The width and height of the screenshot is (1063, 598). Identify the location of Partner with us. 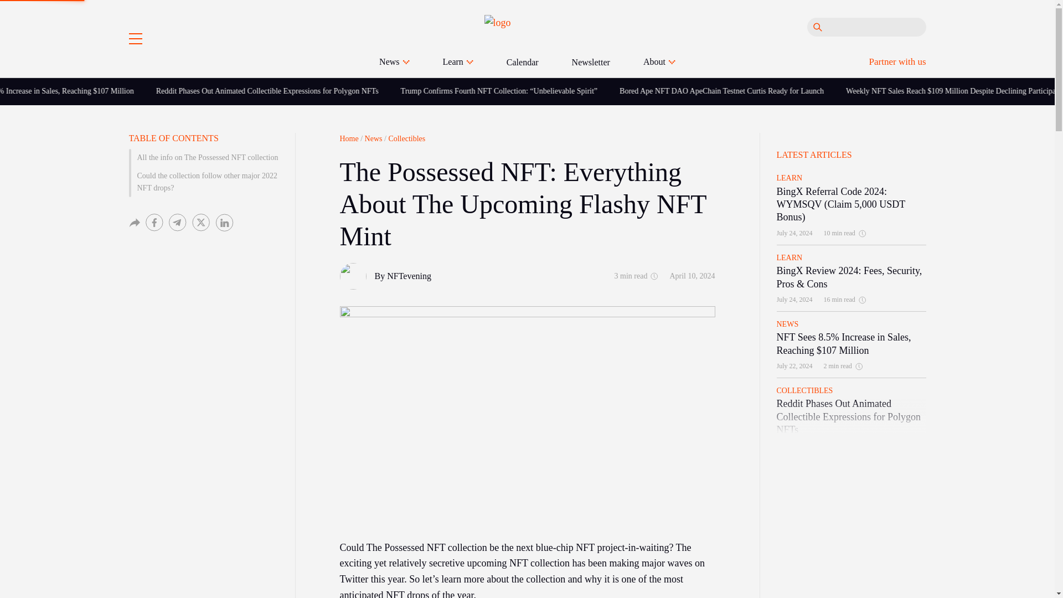
(897, 61).